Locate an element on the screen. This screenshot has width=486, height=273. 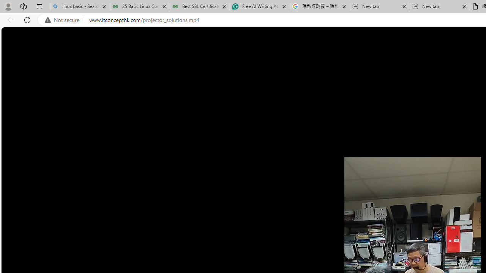
Best SSL Certificates Provider in India - GeeksforGeeks is located at coordinates (200, 7).